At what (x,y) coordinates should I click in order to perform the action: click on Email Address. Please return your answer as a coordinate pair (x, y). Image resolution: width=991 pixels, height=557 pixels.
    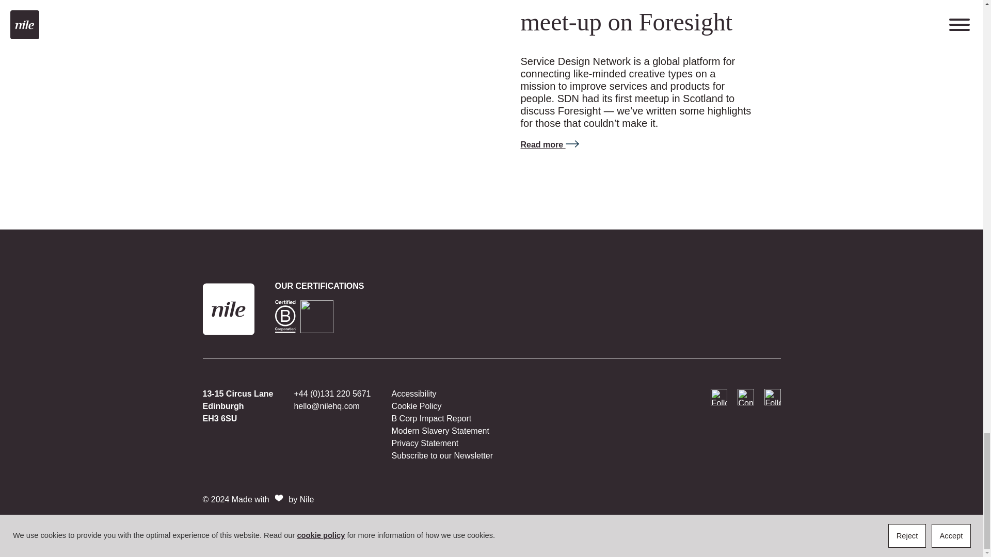
    Looking at the image, I should click on (326, 405).